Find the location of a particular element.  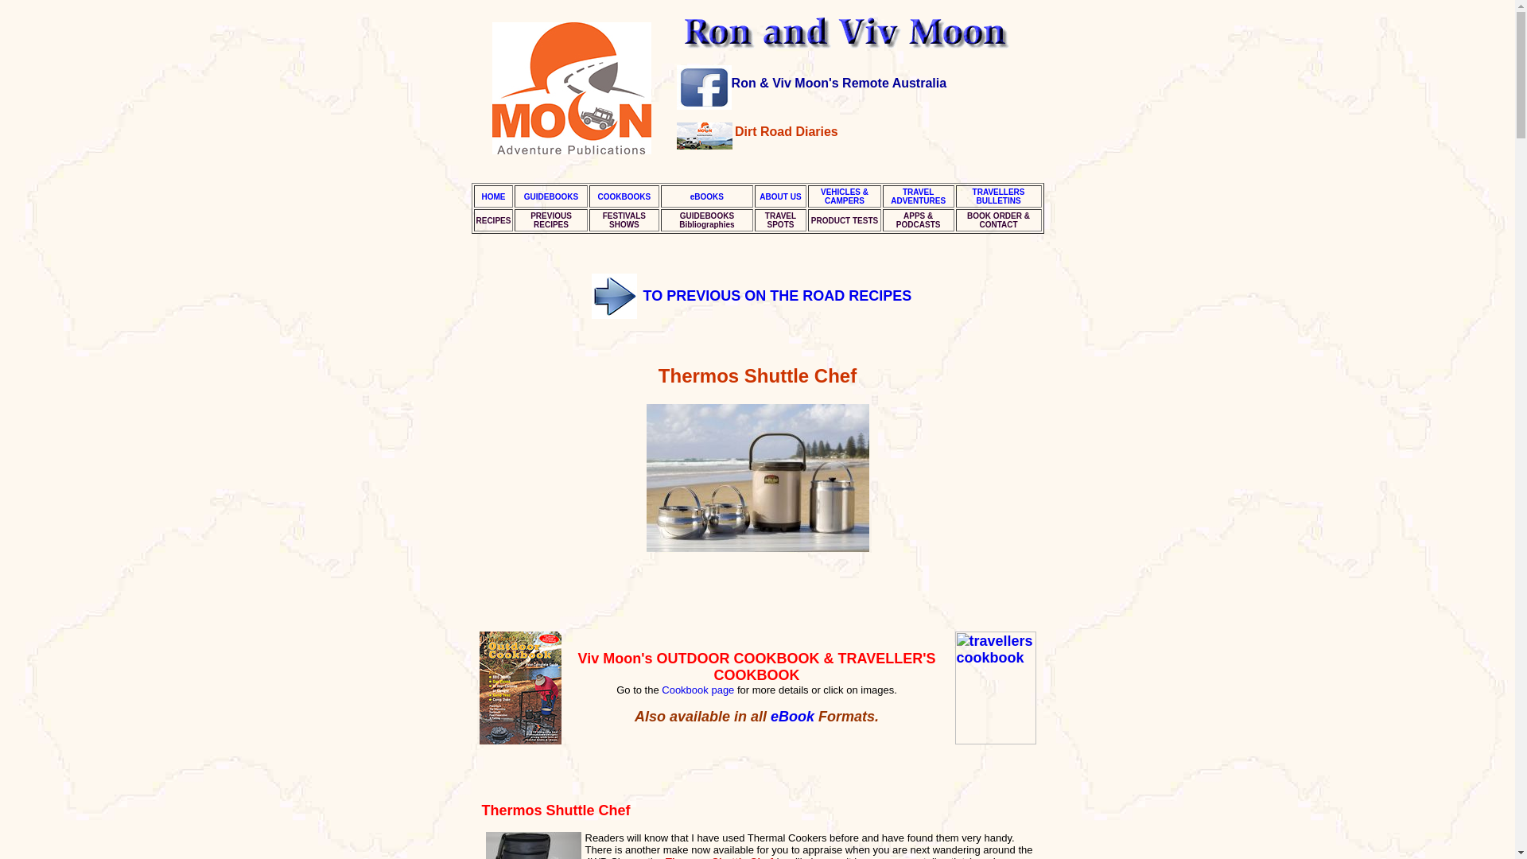

GUIDEBOOKS is located at coordinates (550, 196).